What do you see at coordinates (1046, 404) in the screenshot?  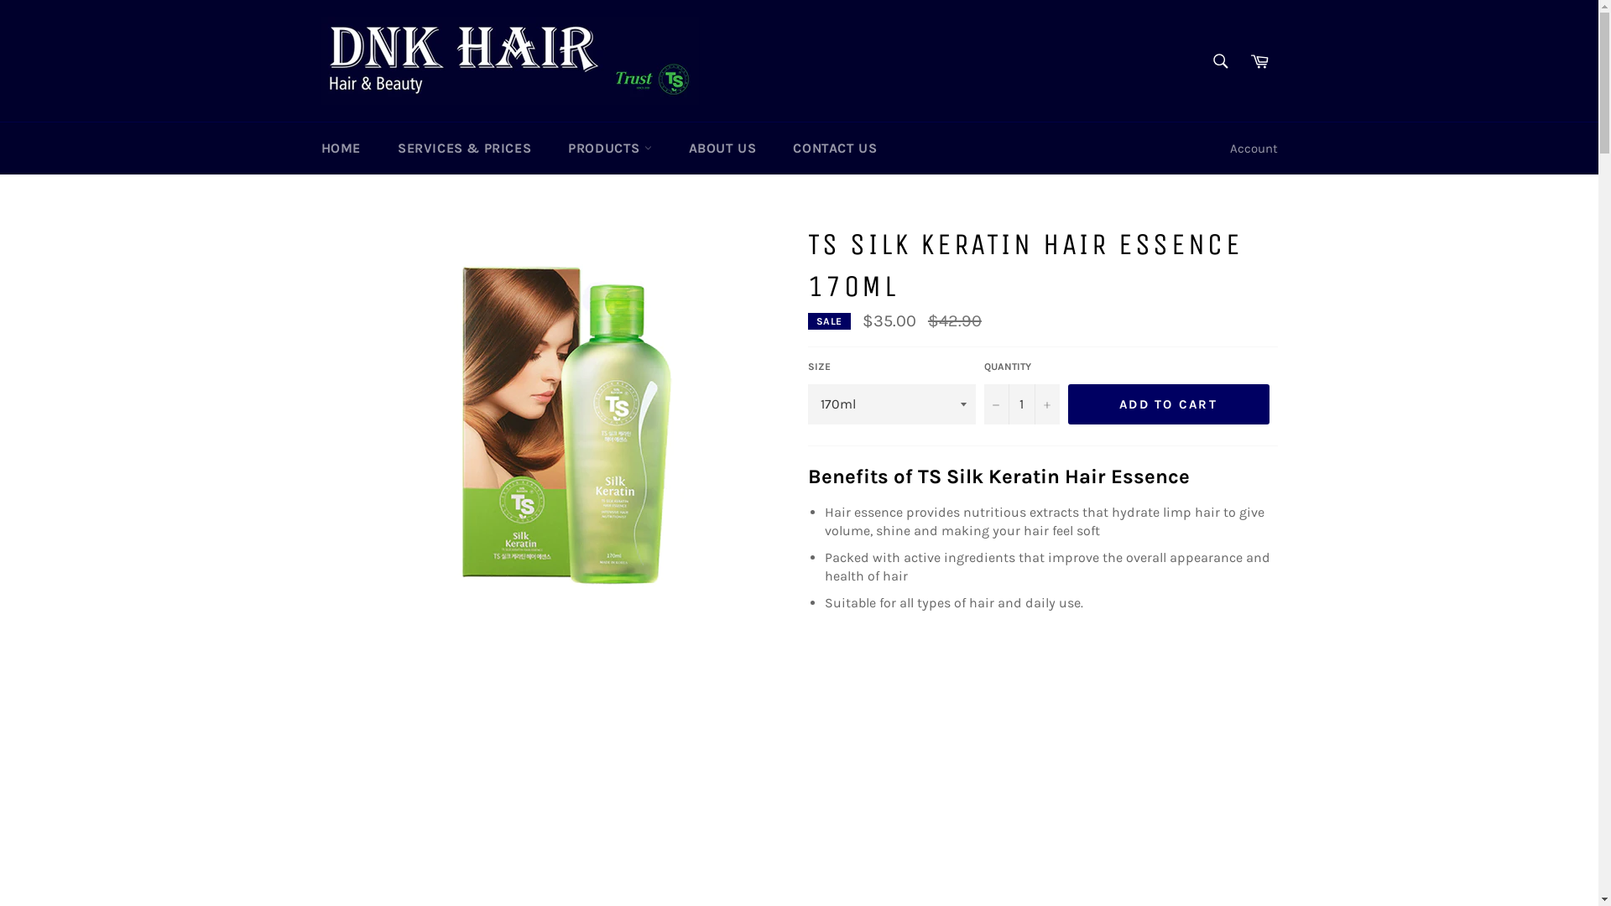 I see `+` at bounding box center [1046, 404].